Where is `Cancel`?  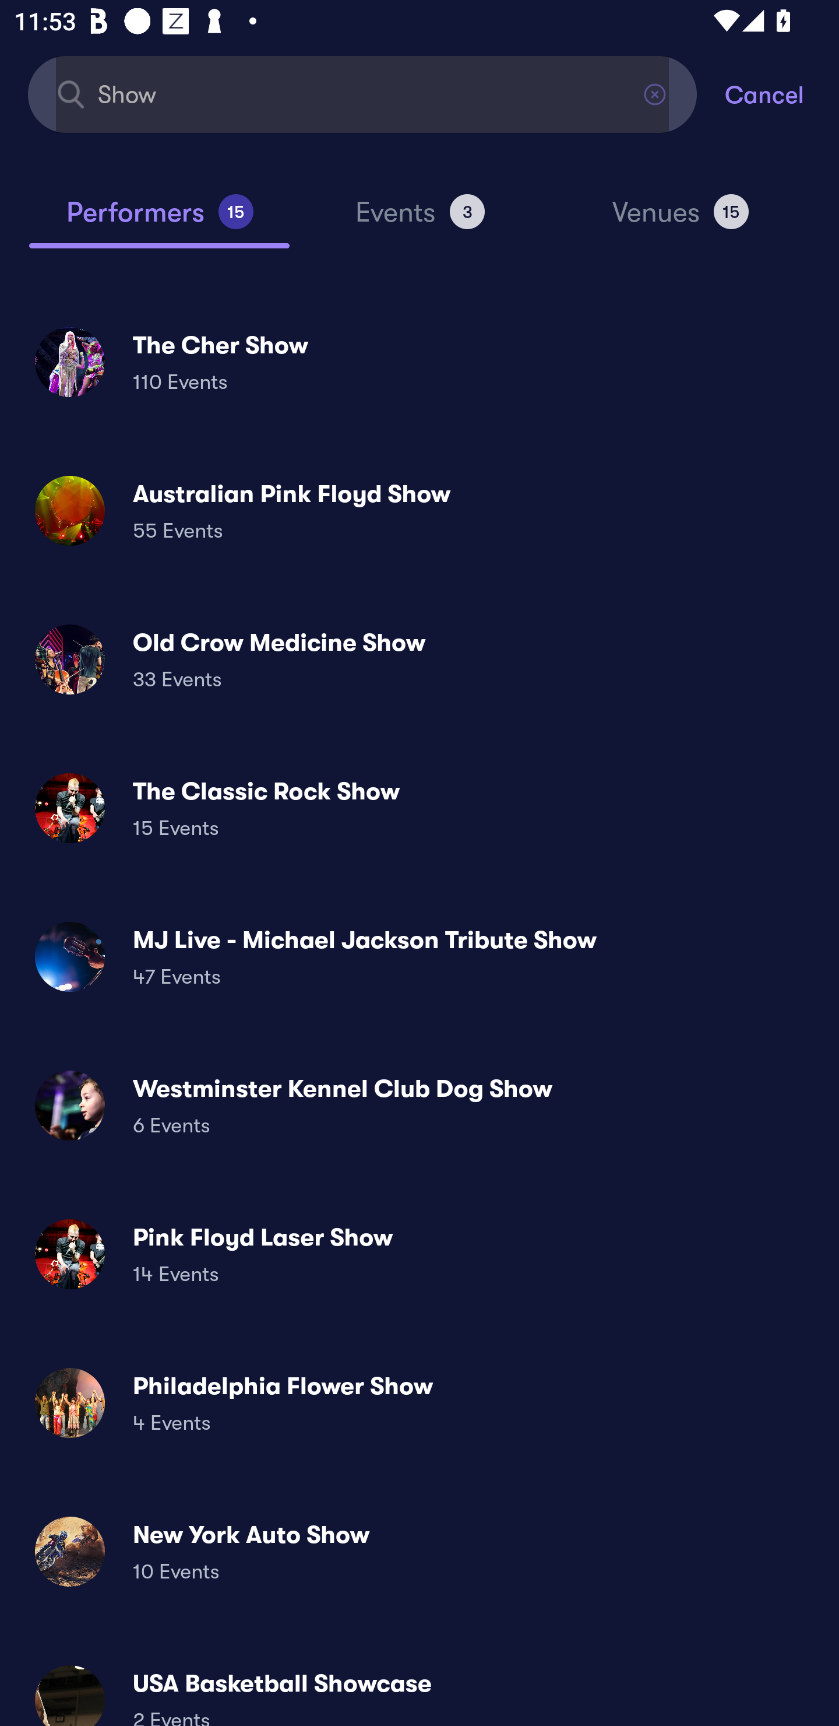
Cancel is located at coordinates (782, 93).